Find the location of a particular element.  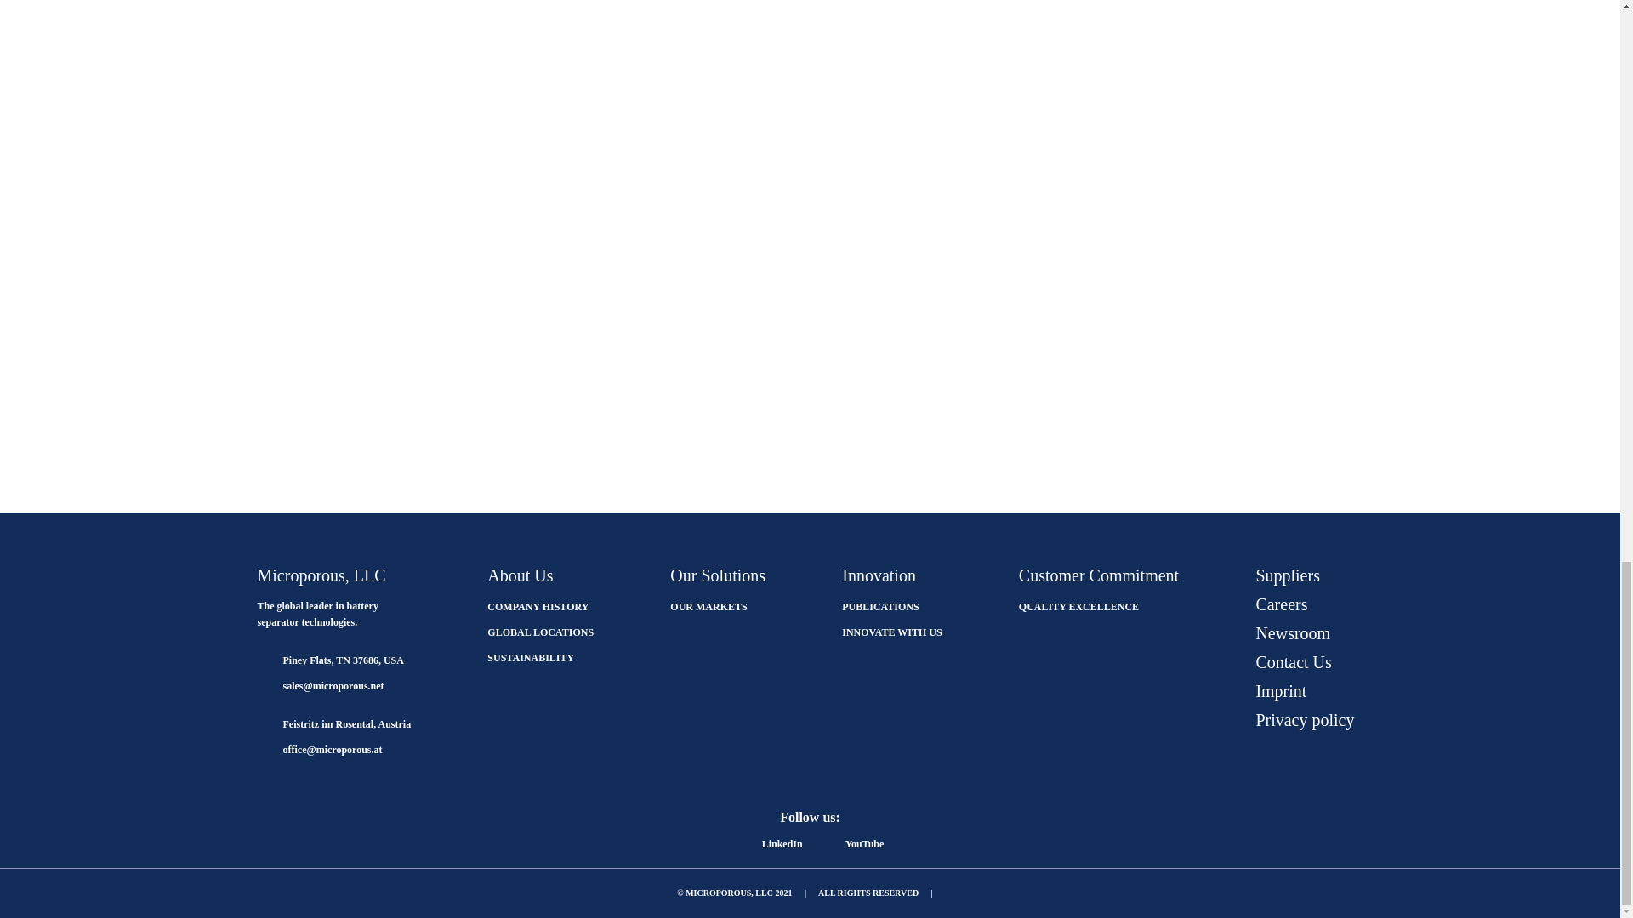

Suppliers is located at coordinates (1288, 575).